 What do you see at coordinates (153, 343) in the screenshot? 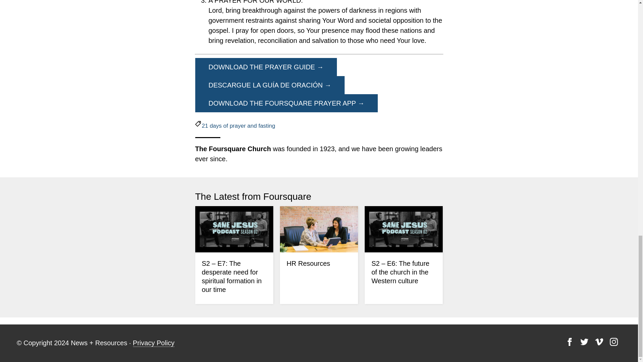
I see `Privacy Policy` at bounding box center [153, 343].